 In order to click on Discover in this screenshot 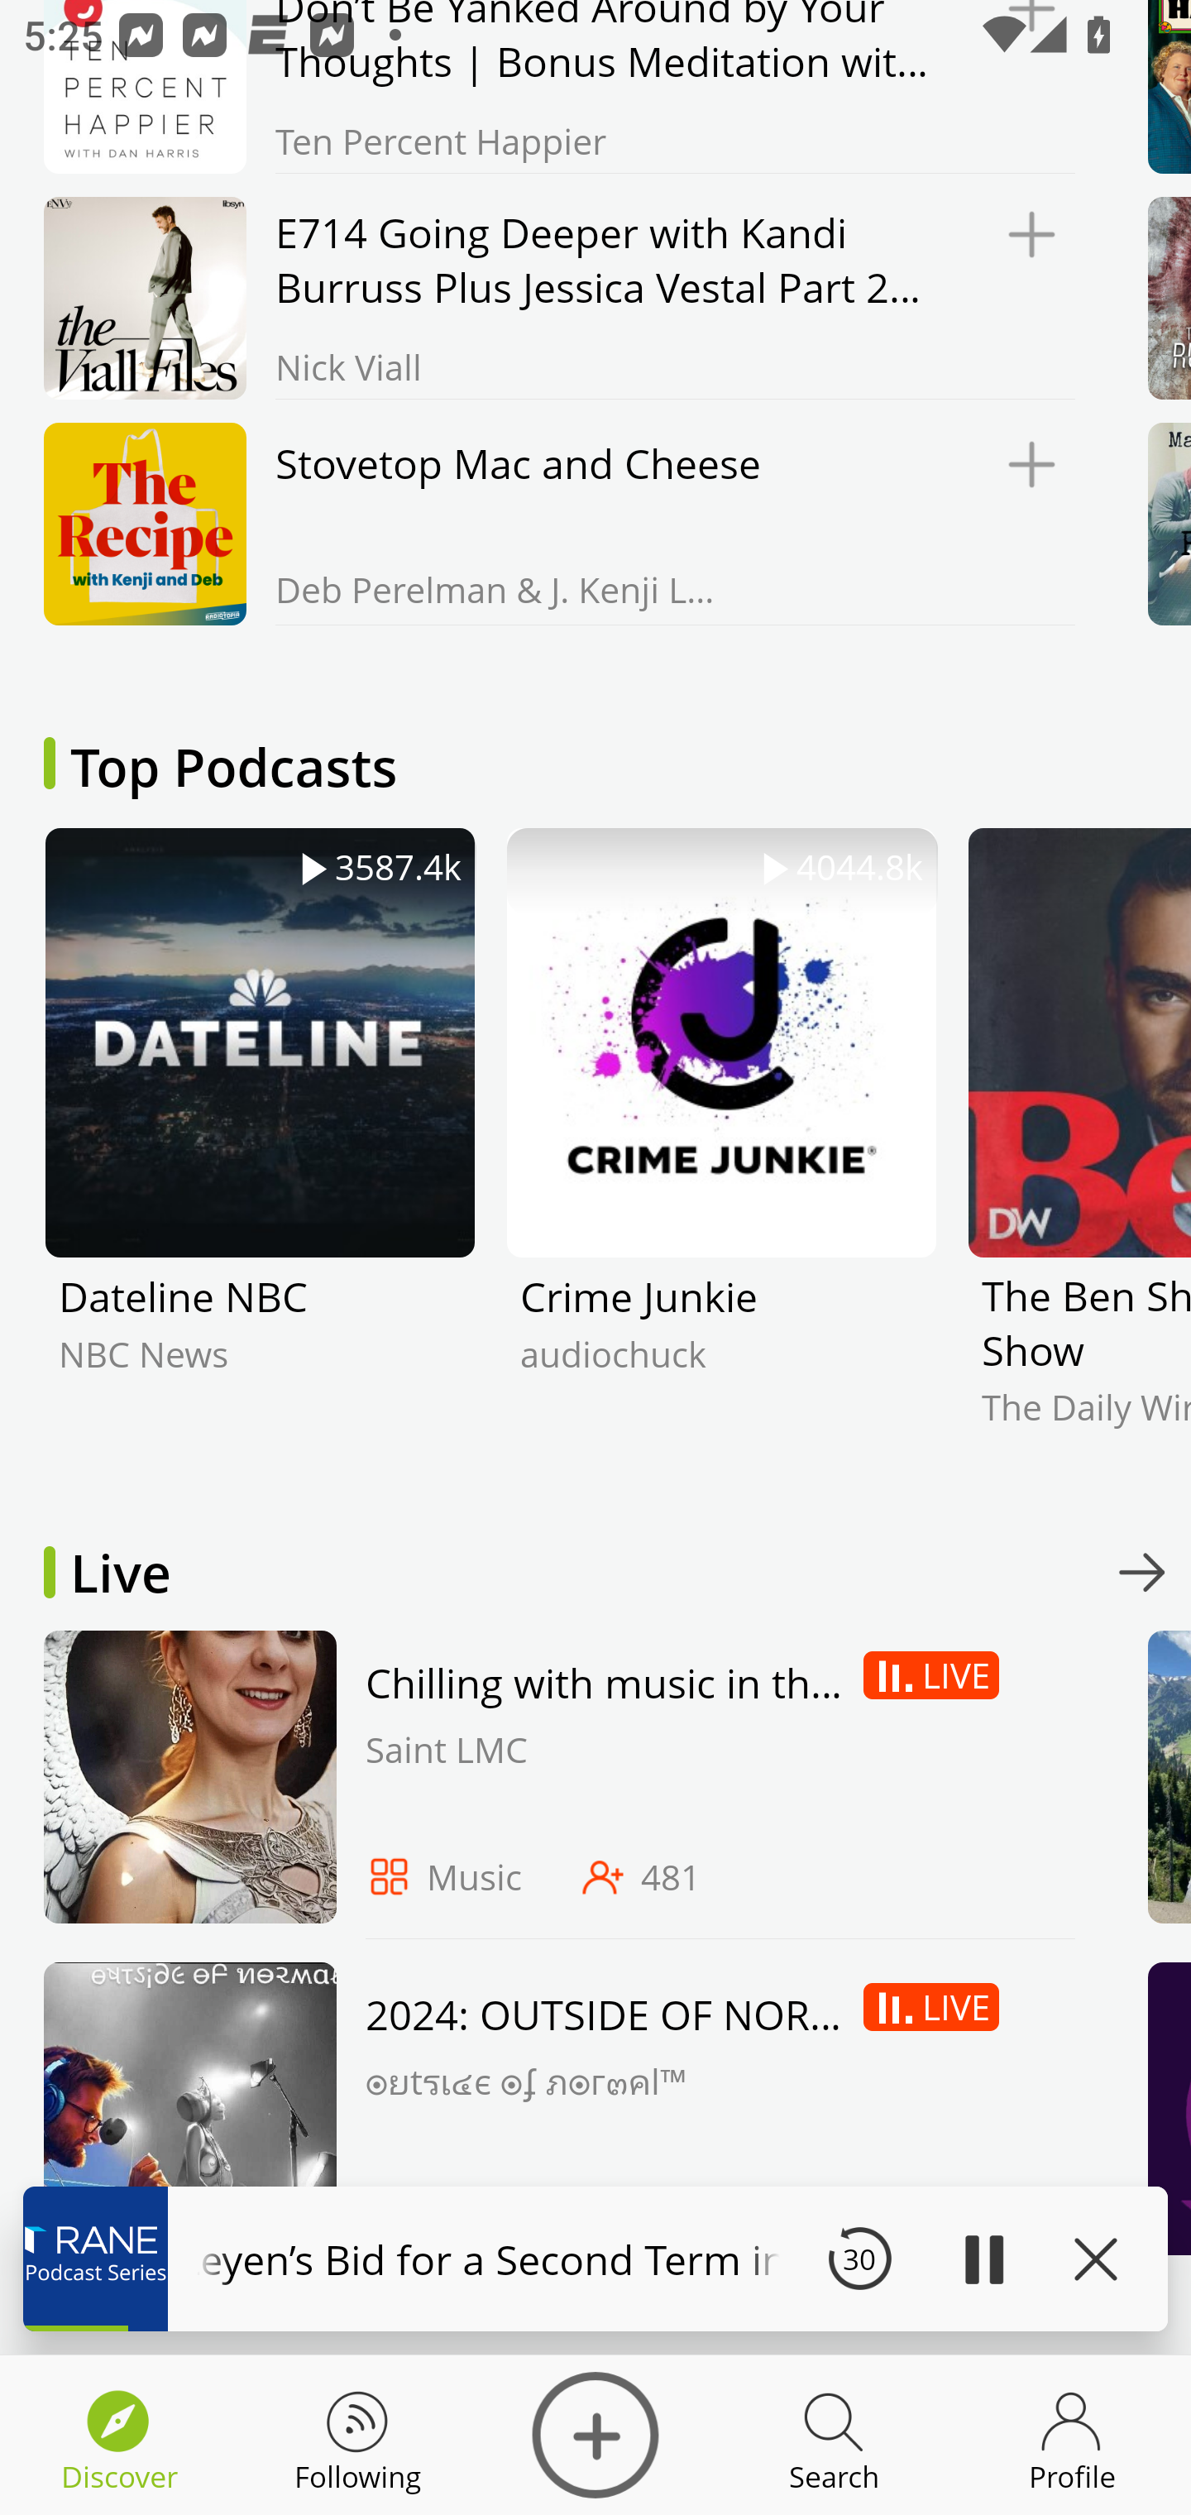, I will do `click(595, 2436)`.